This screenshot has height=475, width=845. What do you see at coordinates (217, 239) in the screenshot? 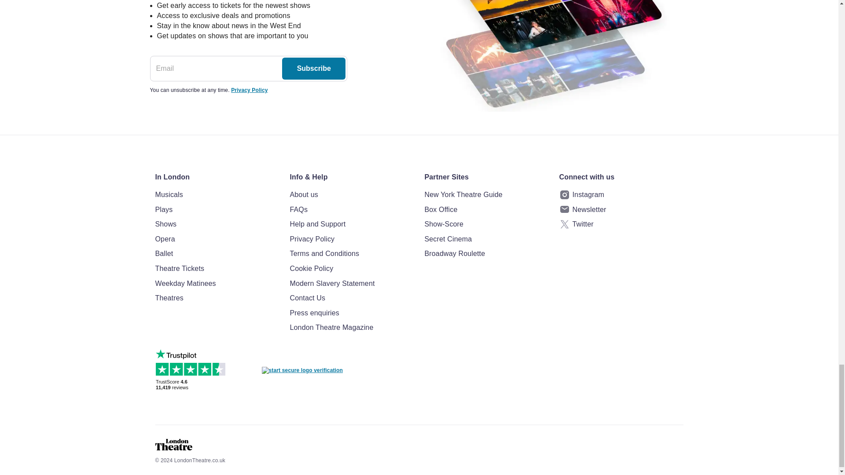
I see `Opera` at bounding box center [217, 239].